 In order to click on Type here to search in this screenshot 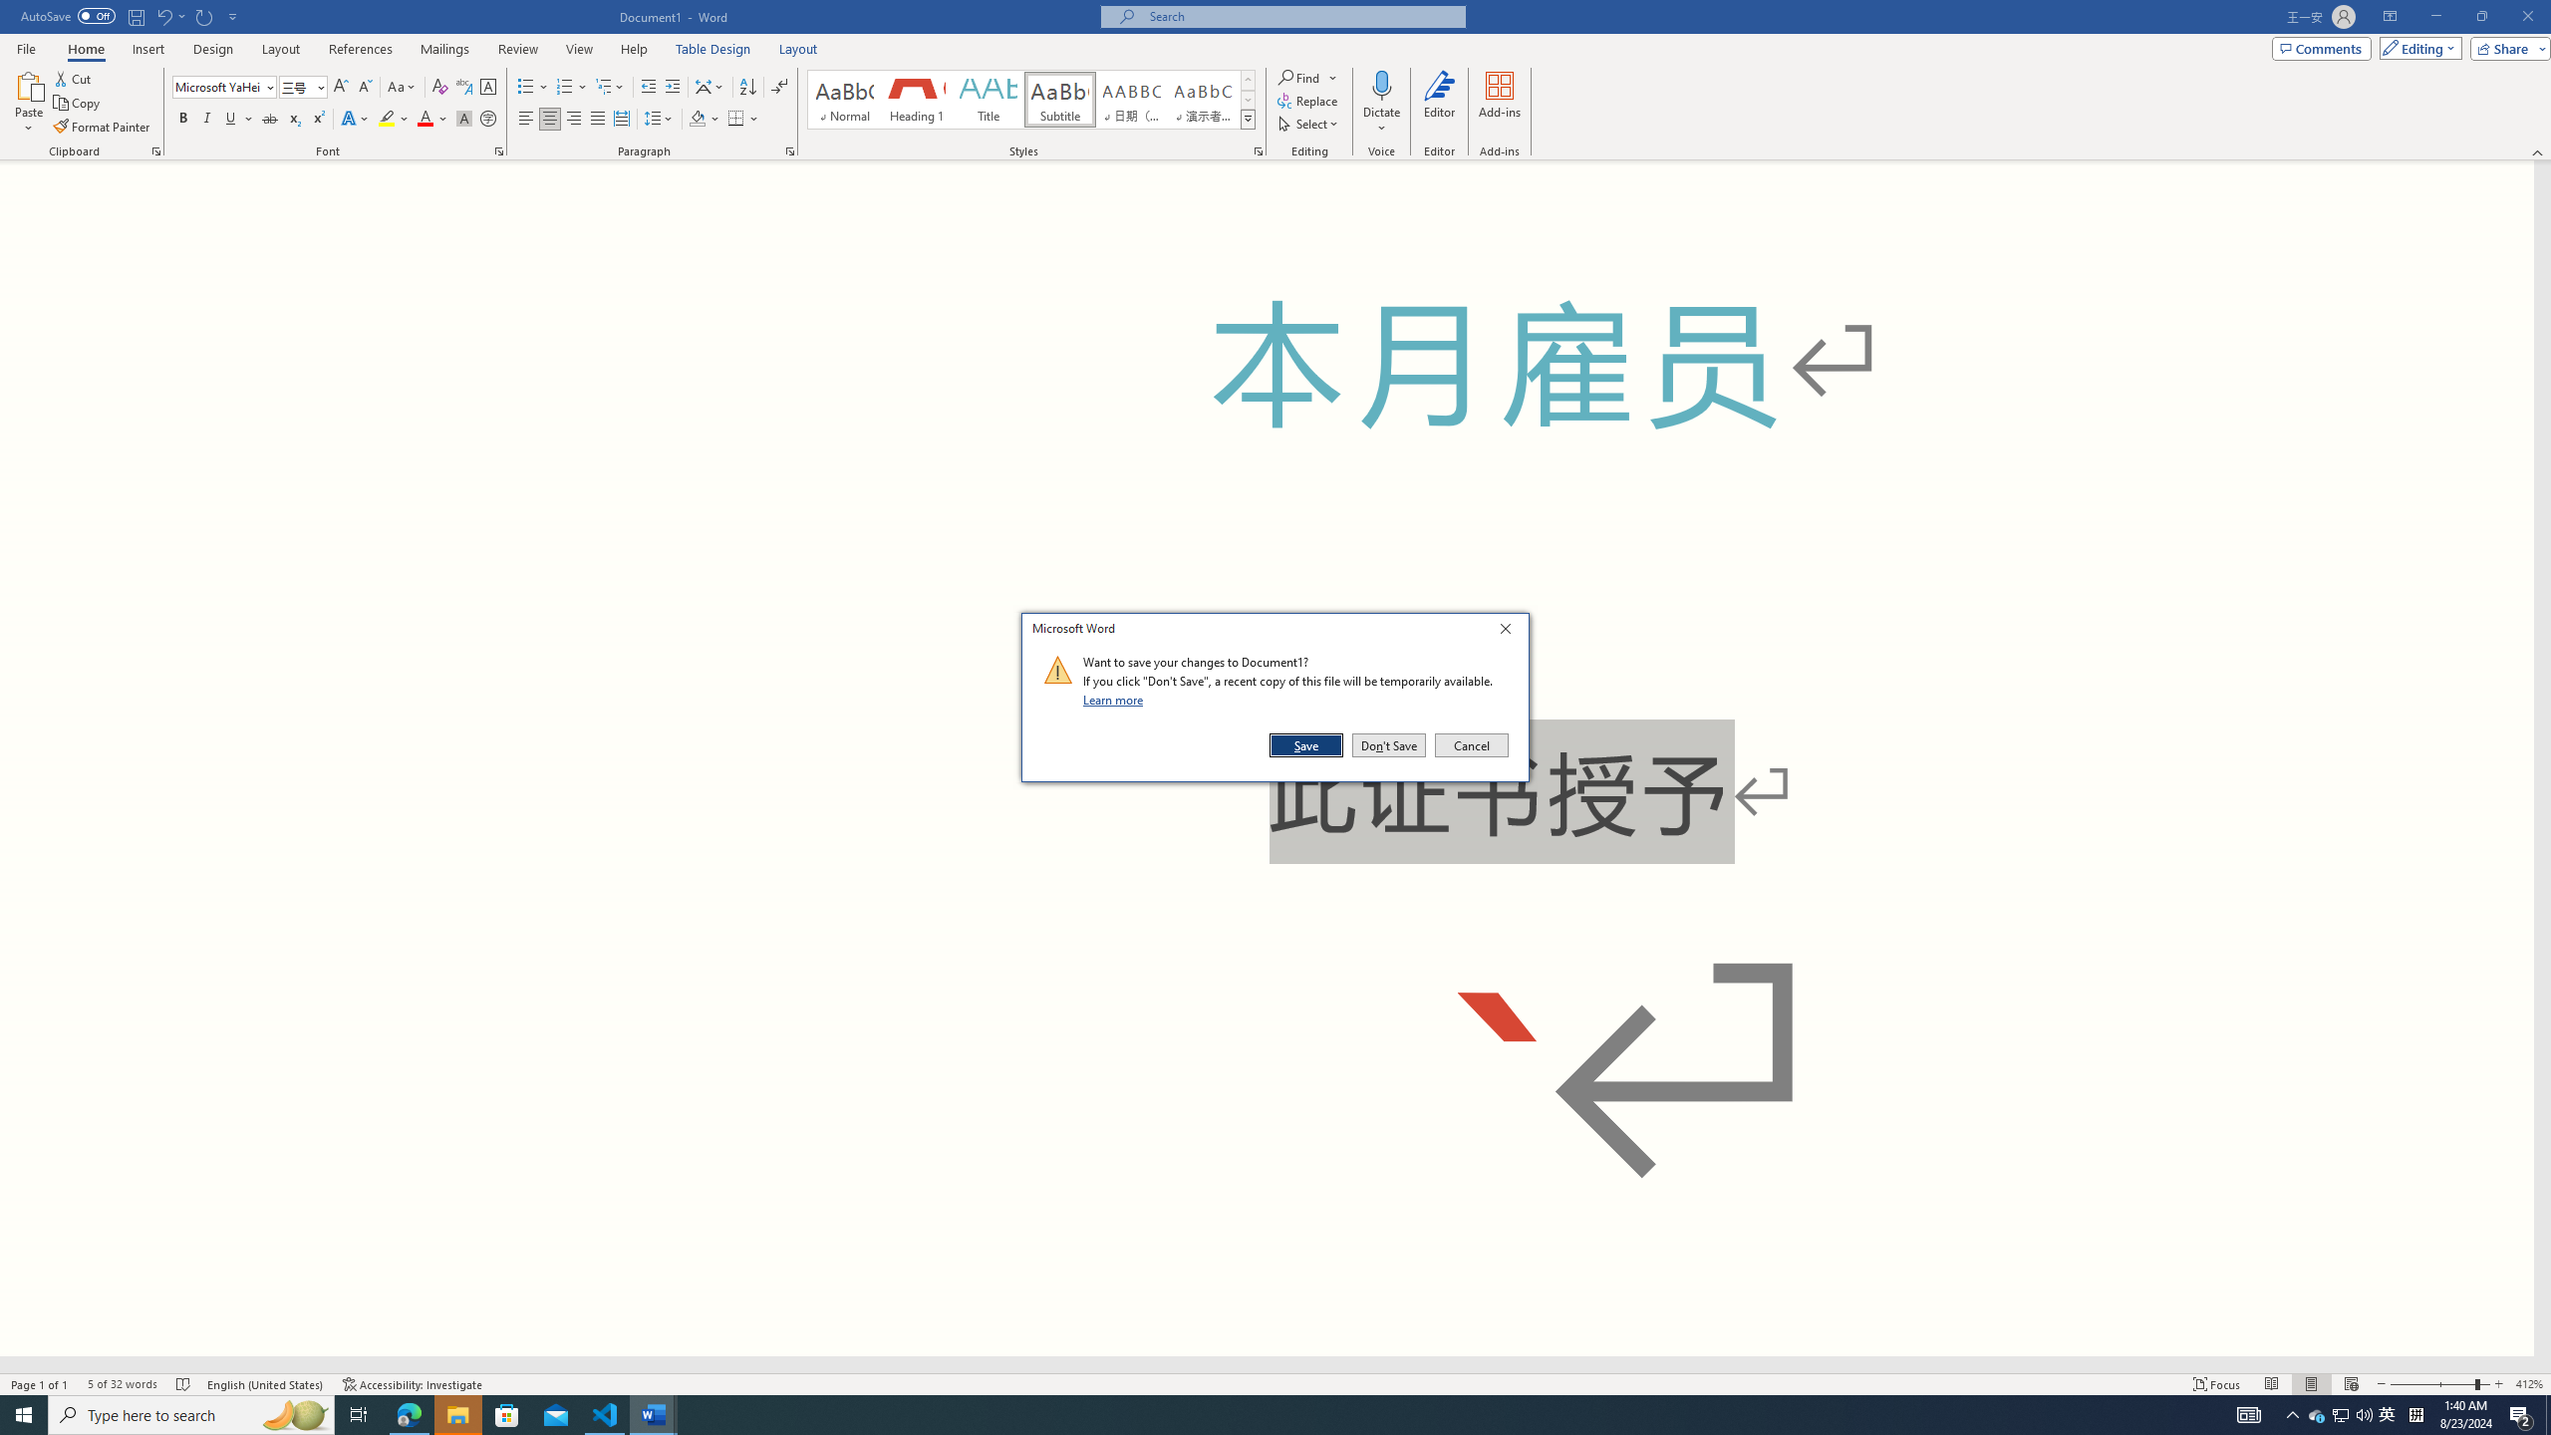, I will do `click(191, 1415)`.